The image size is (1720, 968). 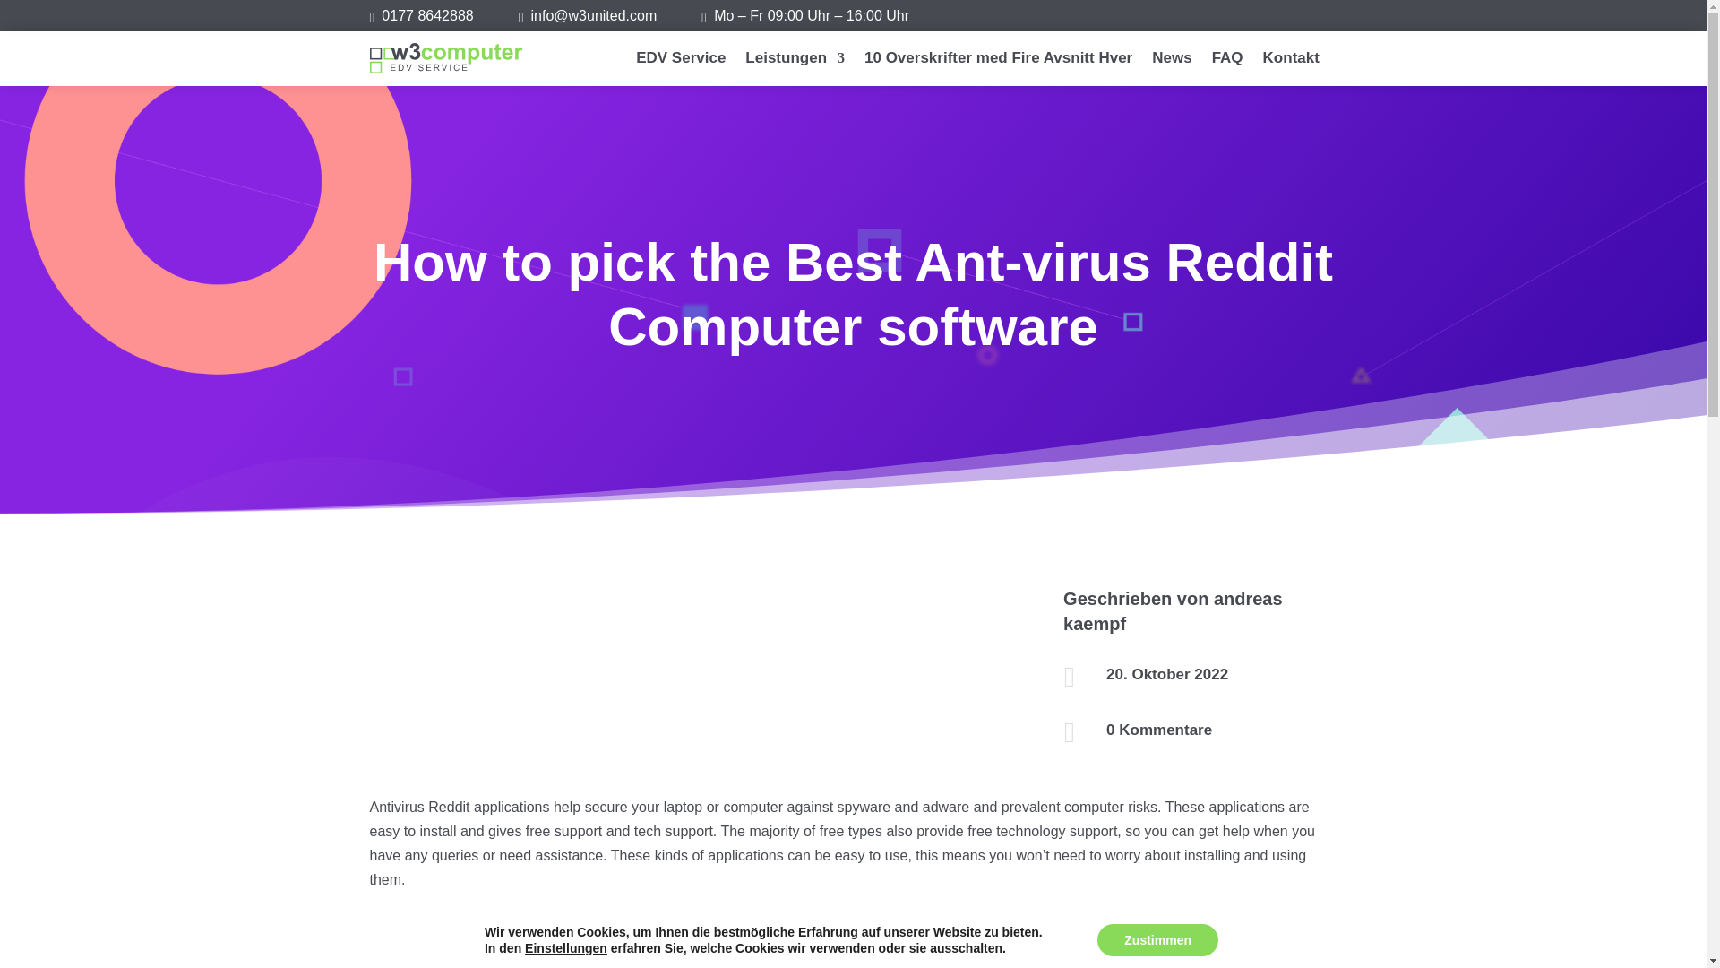 I want to click on 10 Overskrifter med Fire Avsnitt Hver, so click(x=998, y=61).